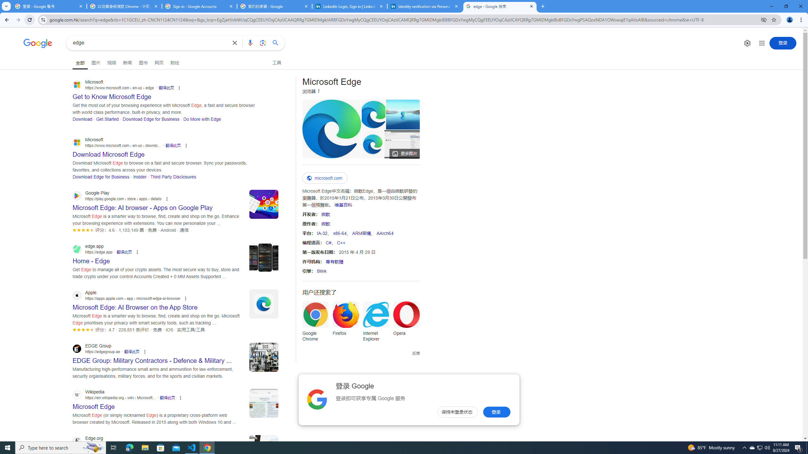 The width and height of the screenshot is (808, 454). What do you see at coordinates (403, 20) in the screenshot?
I see `Address and search bar` at bounding box center [403, 20].